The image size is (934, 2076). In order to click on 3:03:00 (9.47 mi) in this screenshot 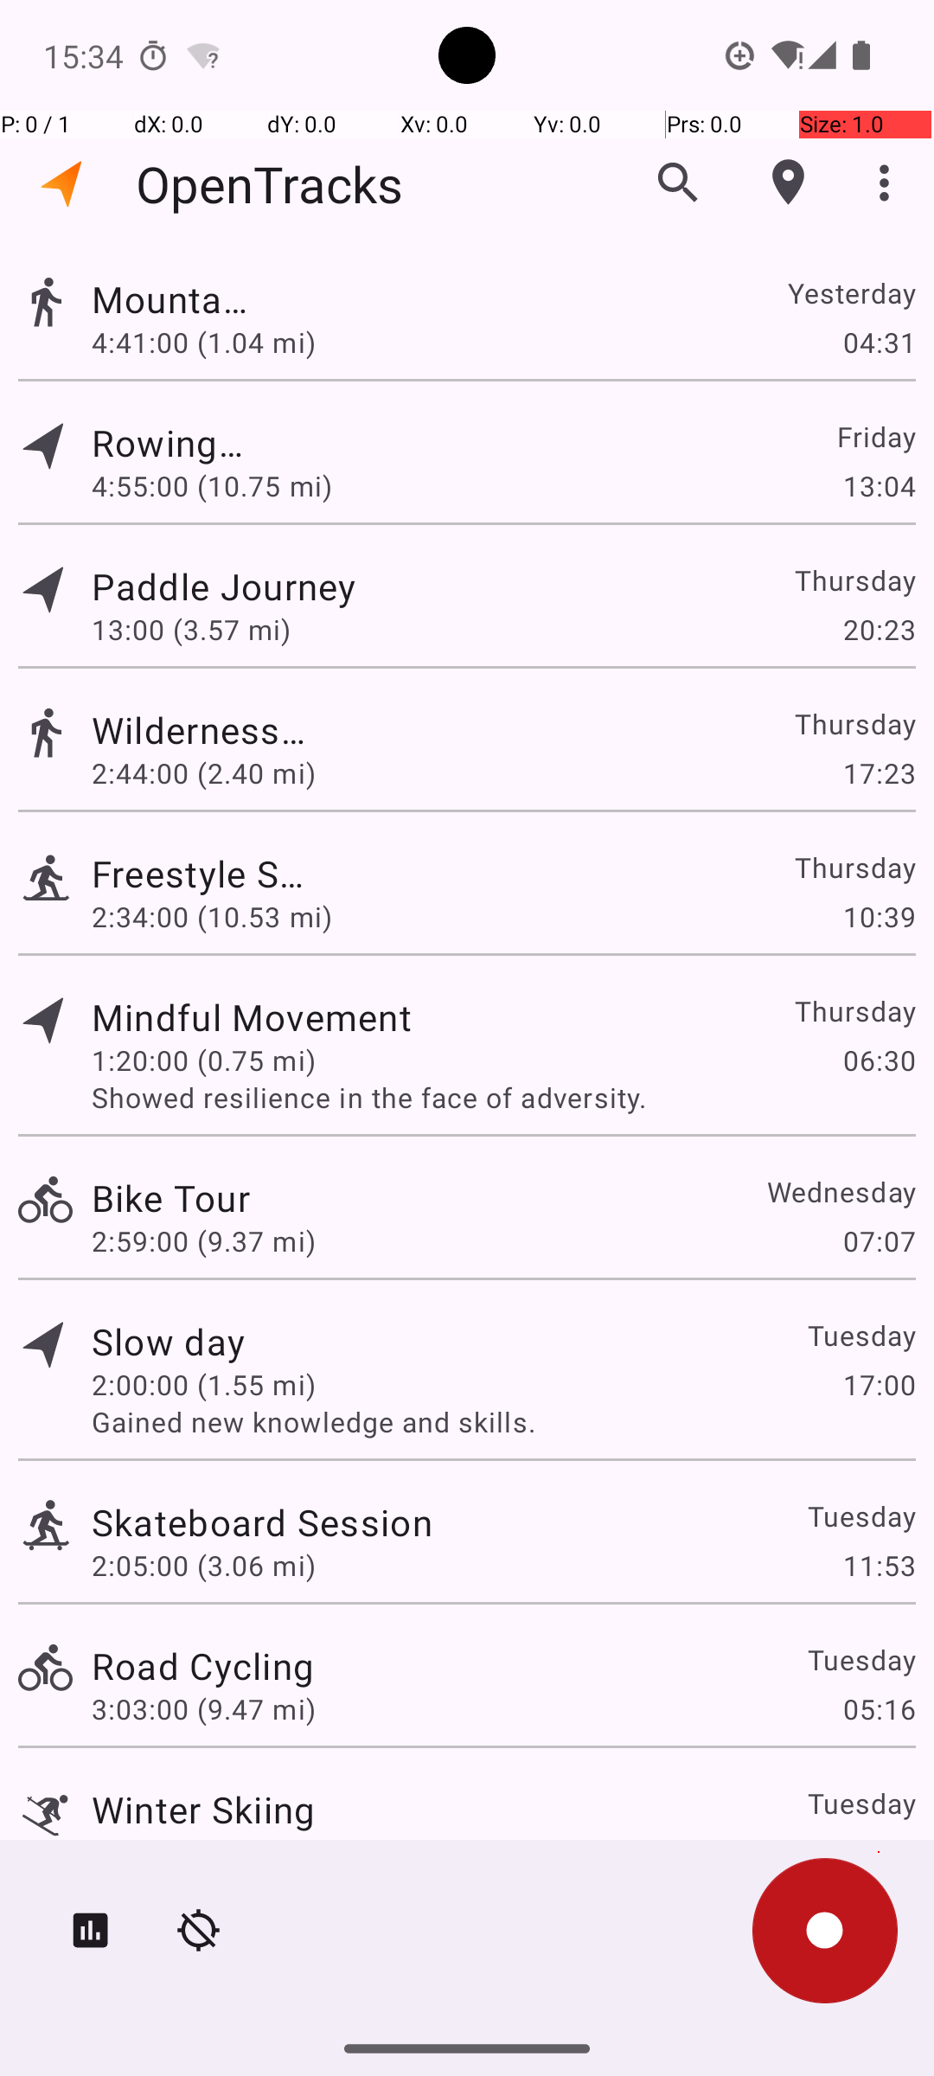, I will do `click(204, 1709)`.